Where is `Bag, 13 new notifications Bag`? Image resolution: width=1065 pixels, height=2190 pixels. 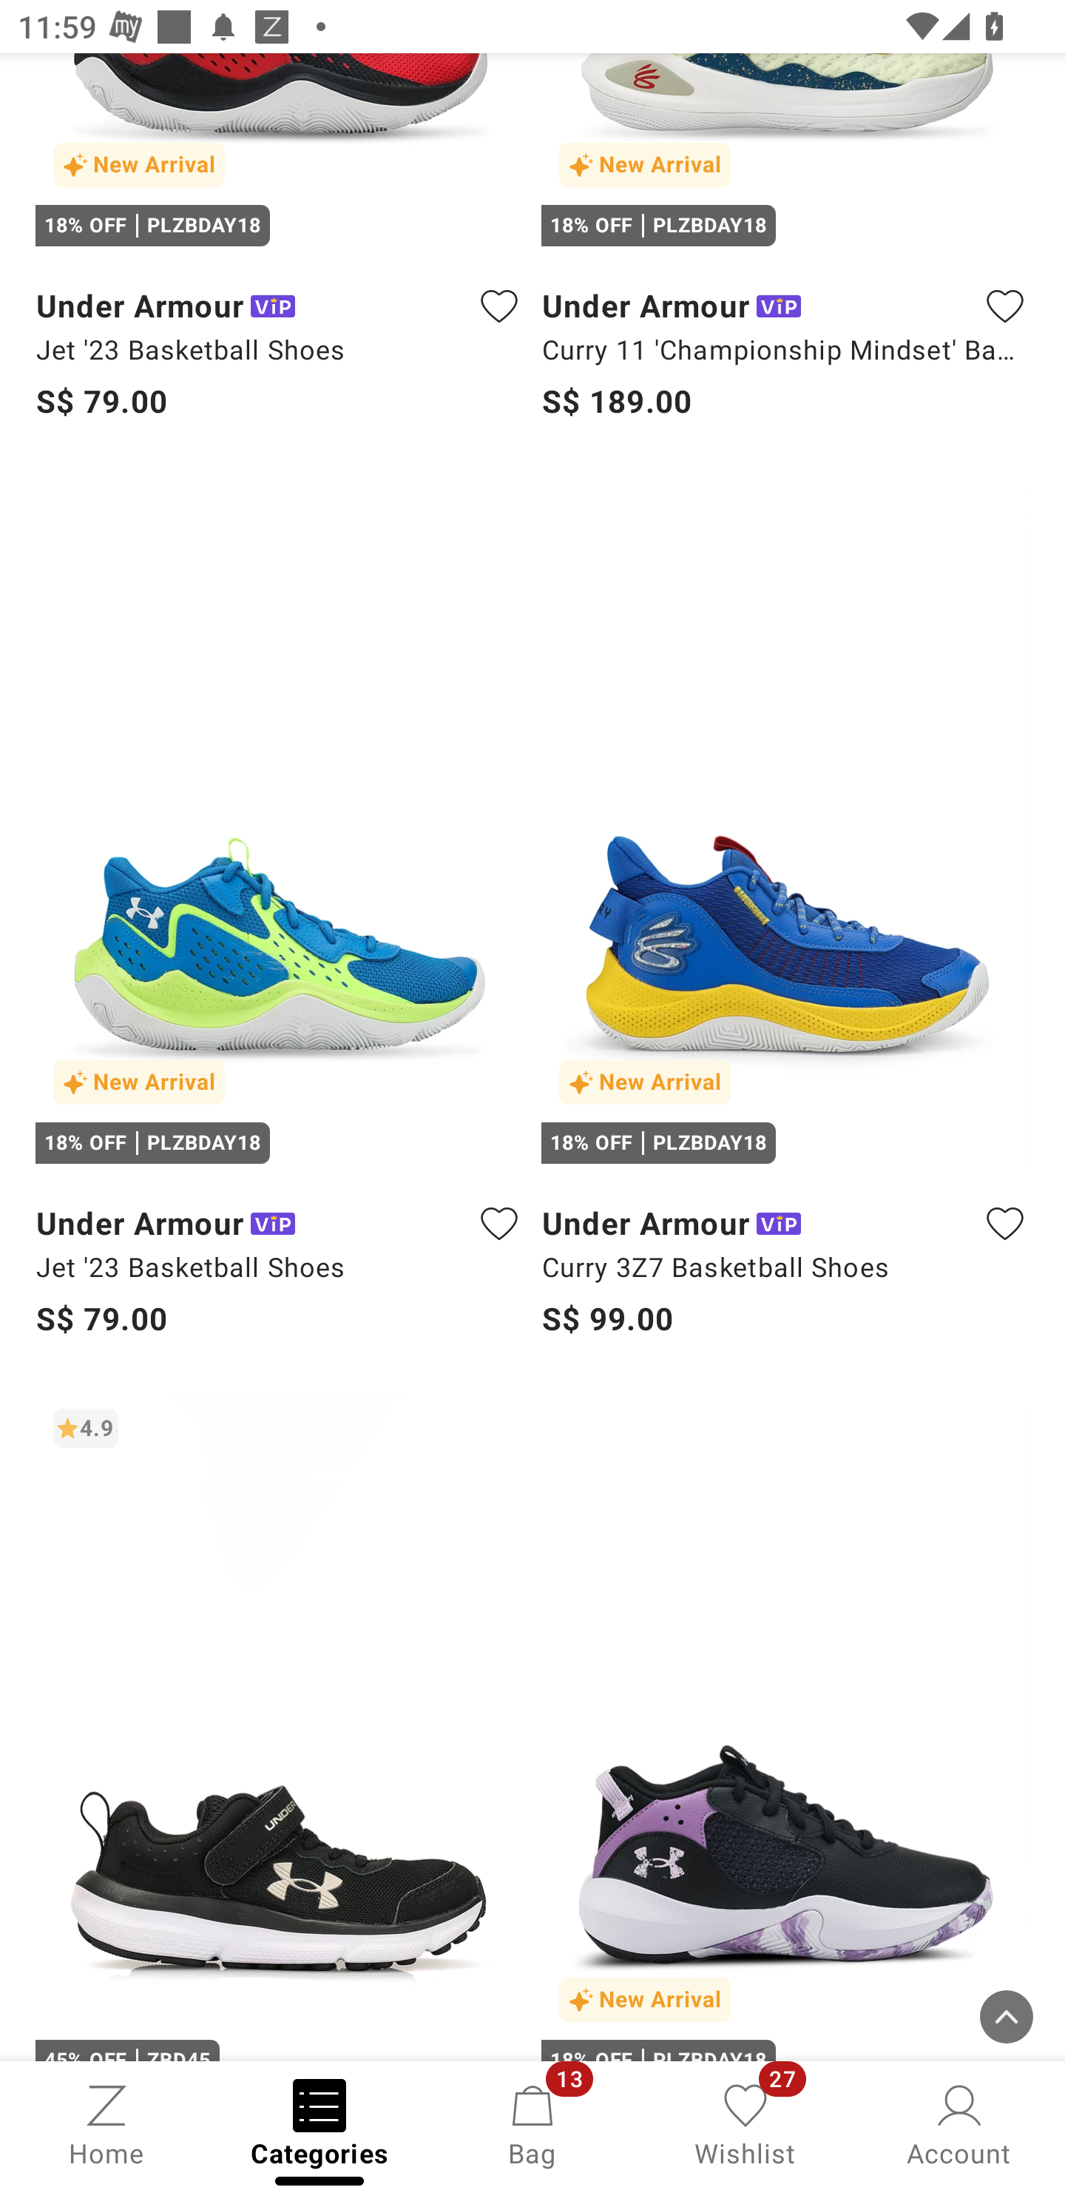
Bag, 13 new notifications Bag is located at coordinates (532, 2123).